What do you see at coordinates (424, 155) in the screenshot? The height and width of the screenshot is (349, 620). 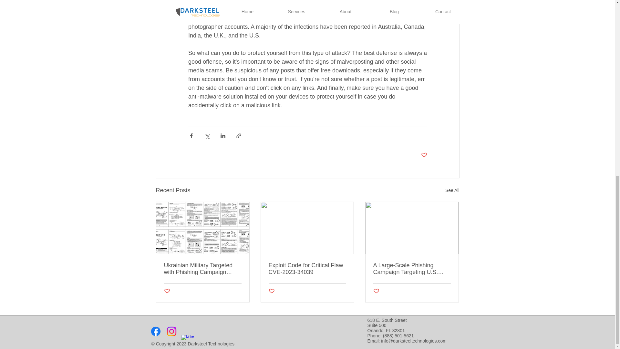 I see `Post not marked as liked` at bounding box center [424, 155].